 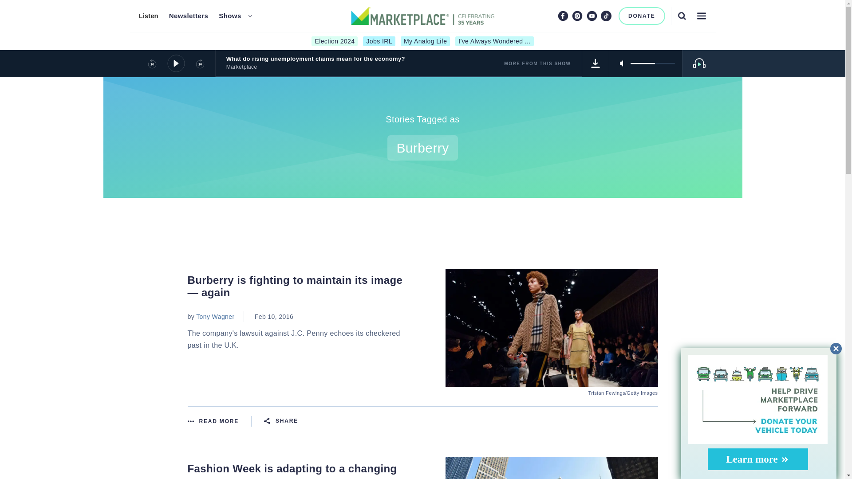 I want to click on DONATE, so click(x=642, y=16).